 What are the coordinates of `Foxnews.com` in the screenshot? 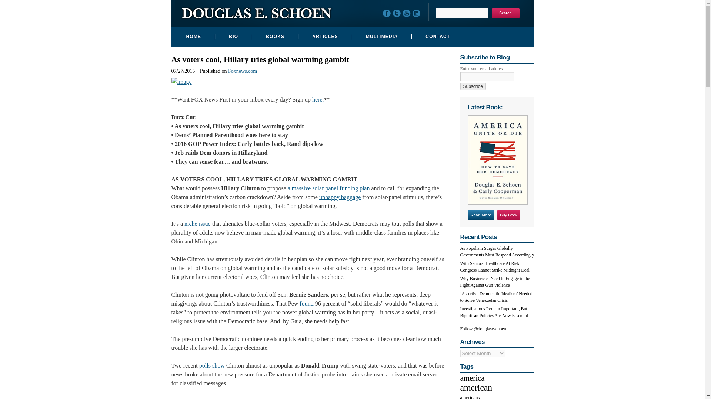 It's located at (242, 71).